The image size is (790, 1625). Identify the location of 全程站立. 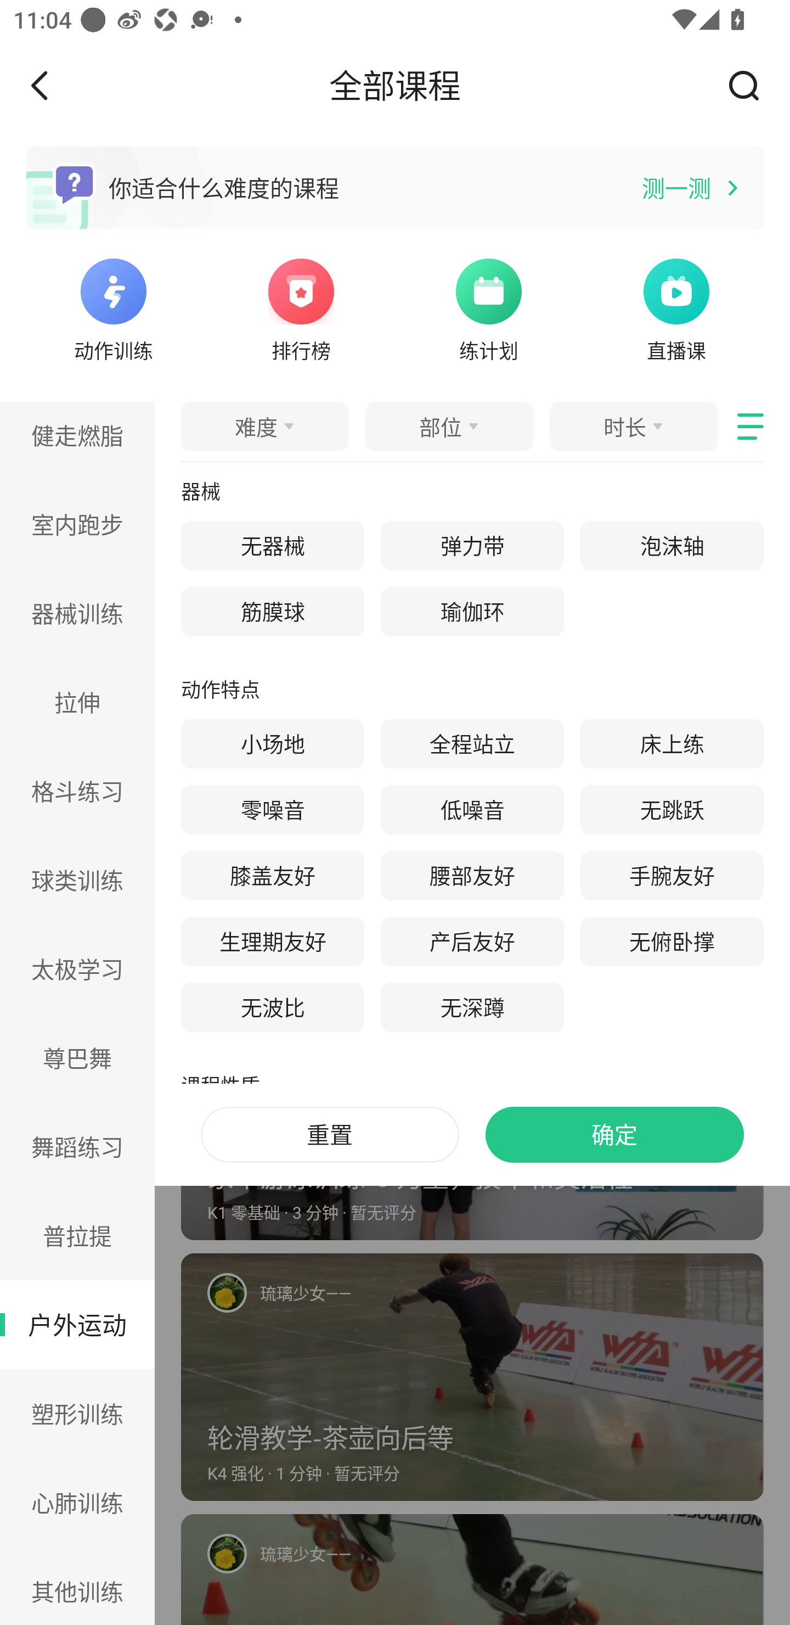
(472, 744).